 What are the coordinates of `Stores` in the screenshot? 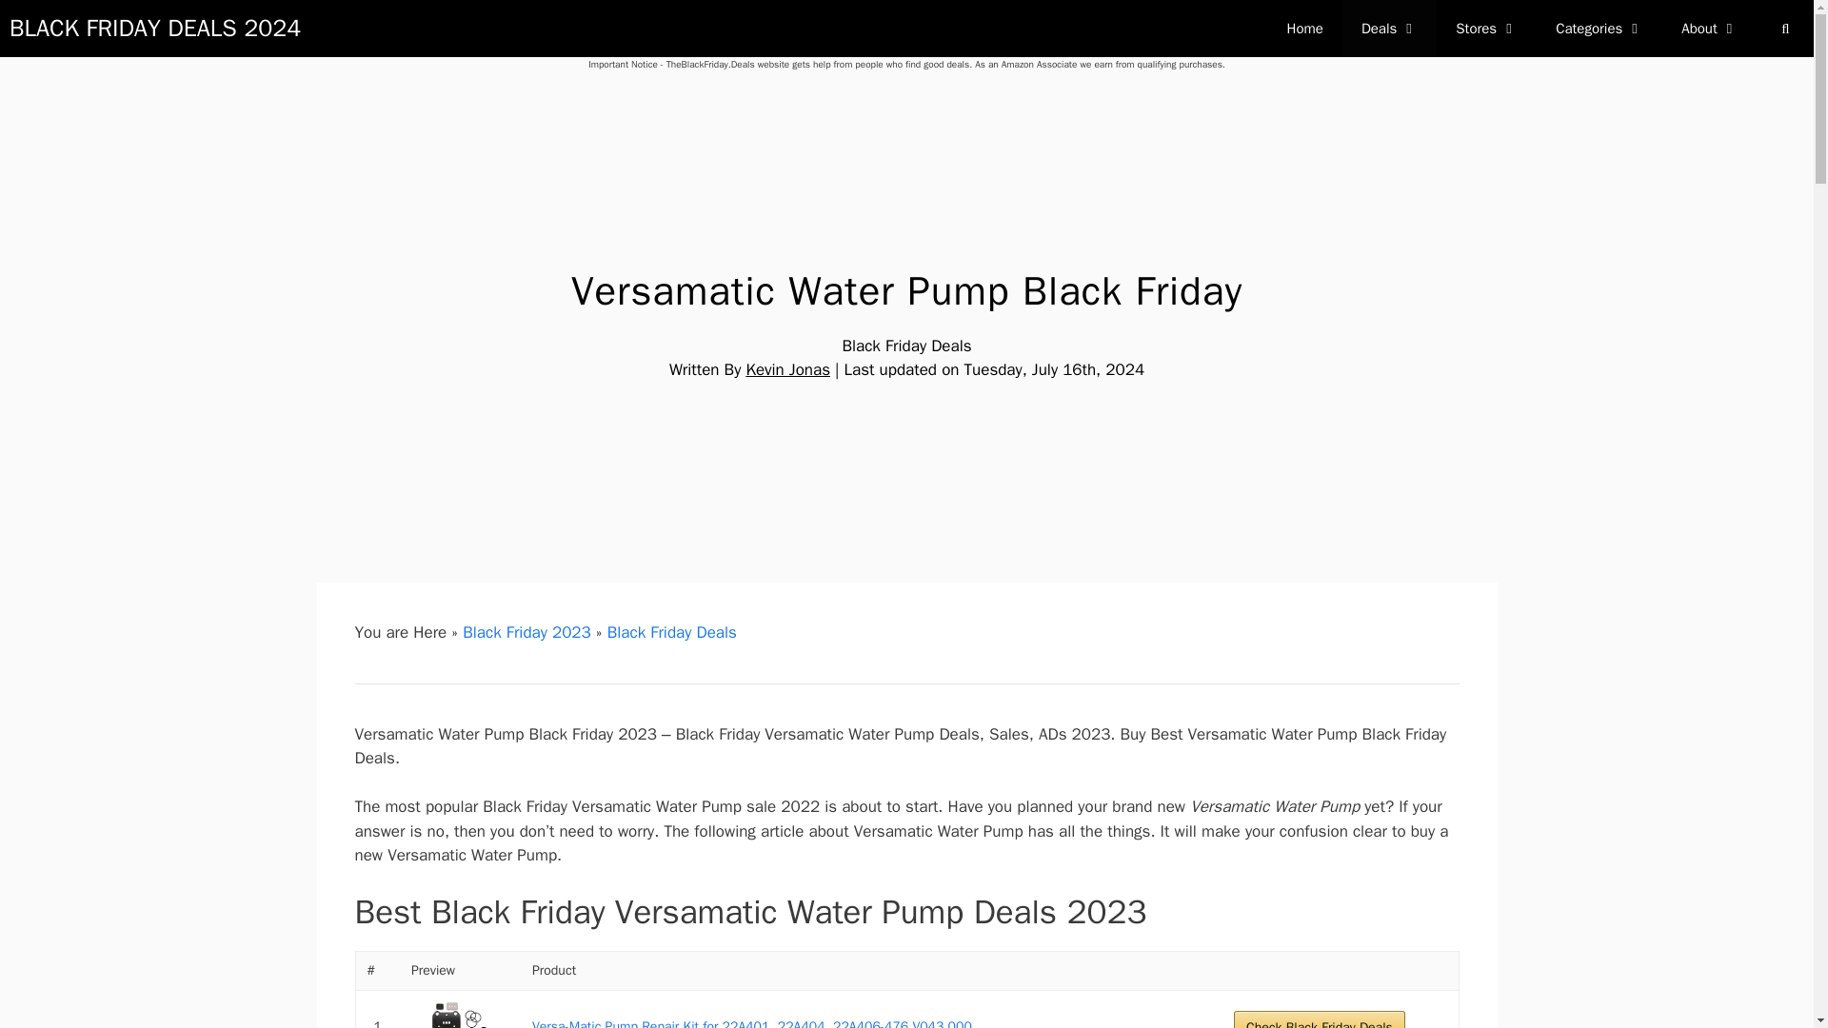 It's located at (1487, 29).